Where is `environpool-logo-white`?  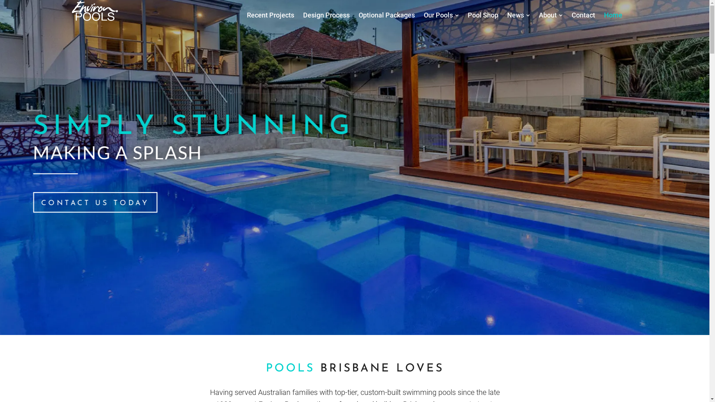
environpool-logo-white is located at coordinates (95, 11).